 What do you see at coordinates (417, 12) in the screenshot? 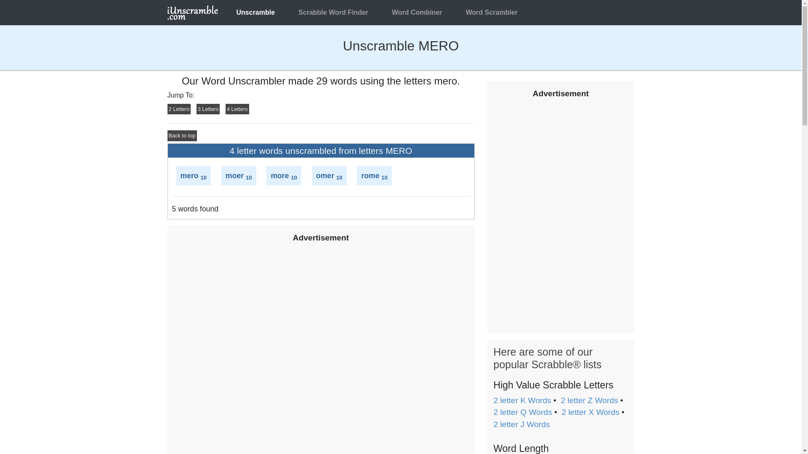
I see `Word Combiner` at bounding box center [417, 12].